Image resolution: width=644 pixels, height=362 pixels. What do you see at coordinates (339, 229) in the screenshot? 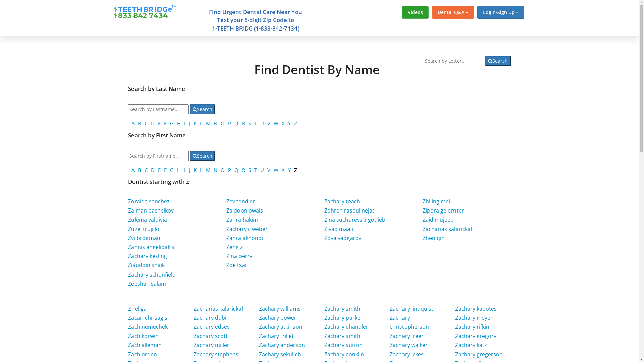
I see `Ziyad maali` at bounding box center [339, 229].